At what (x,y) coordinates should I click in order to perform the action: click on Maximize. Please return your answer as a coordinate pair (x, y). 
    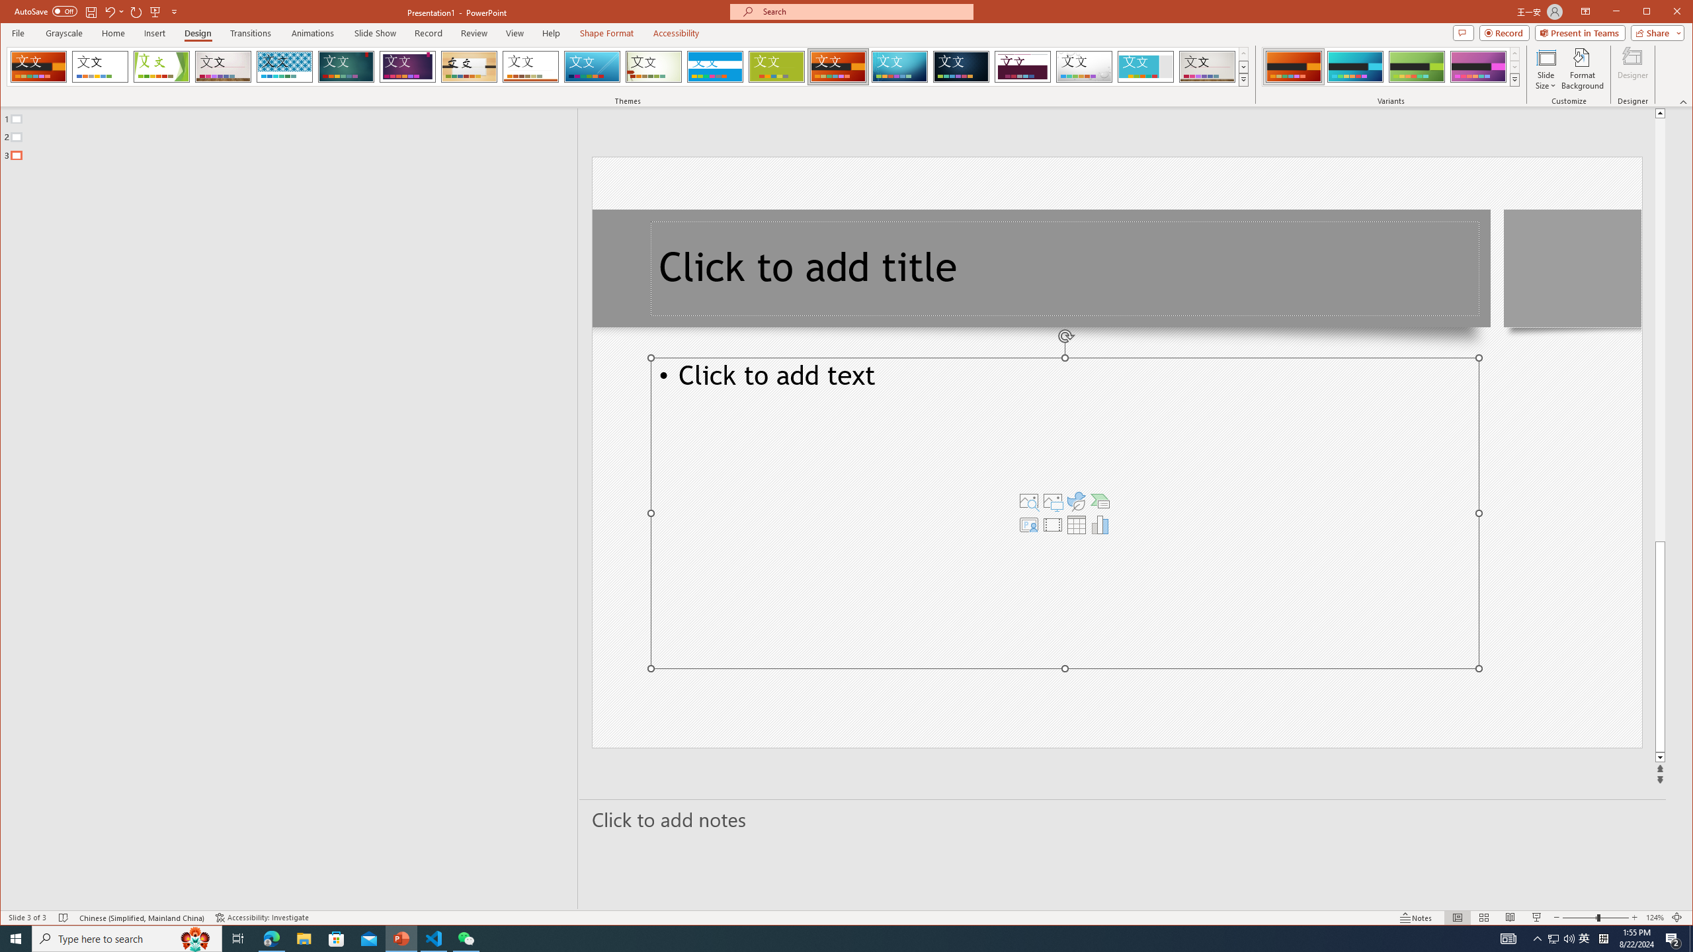
    Looking at the image, I should click on (1665, 13).